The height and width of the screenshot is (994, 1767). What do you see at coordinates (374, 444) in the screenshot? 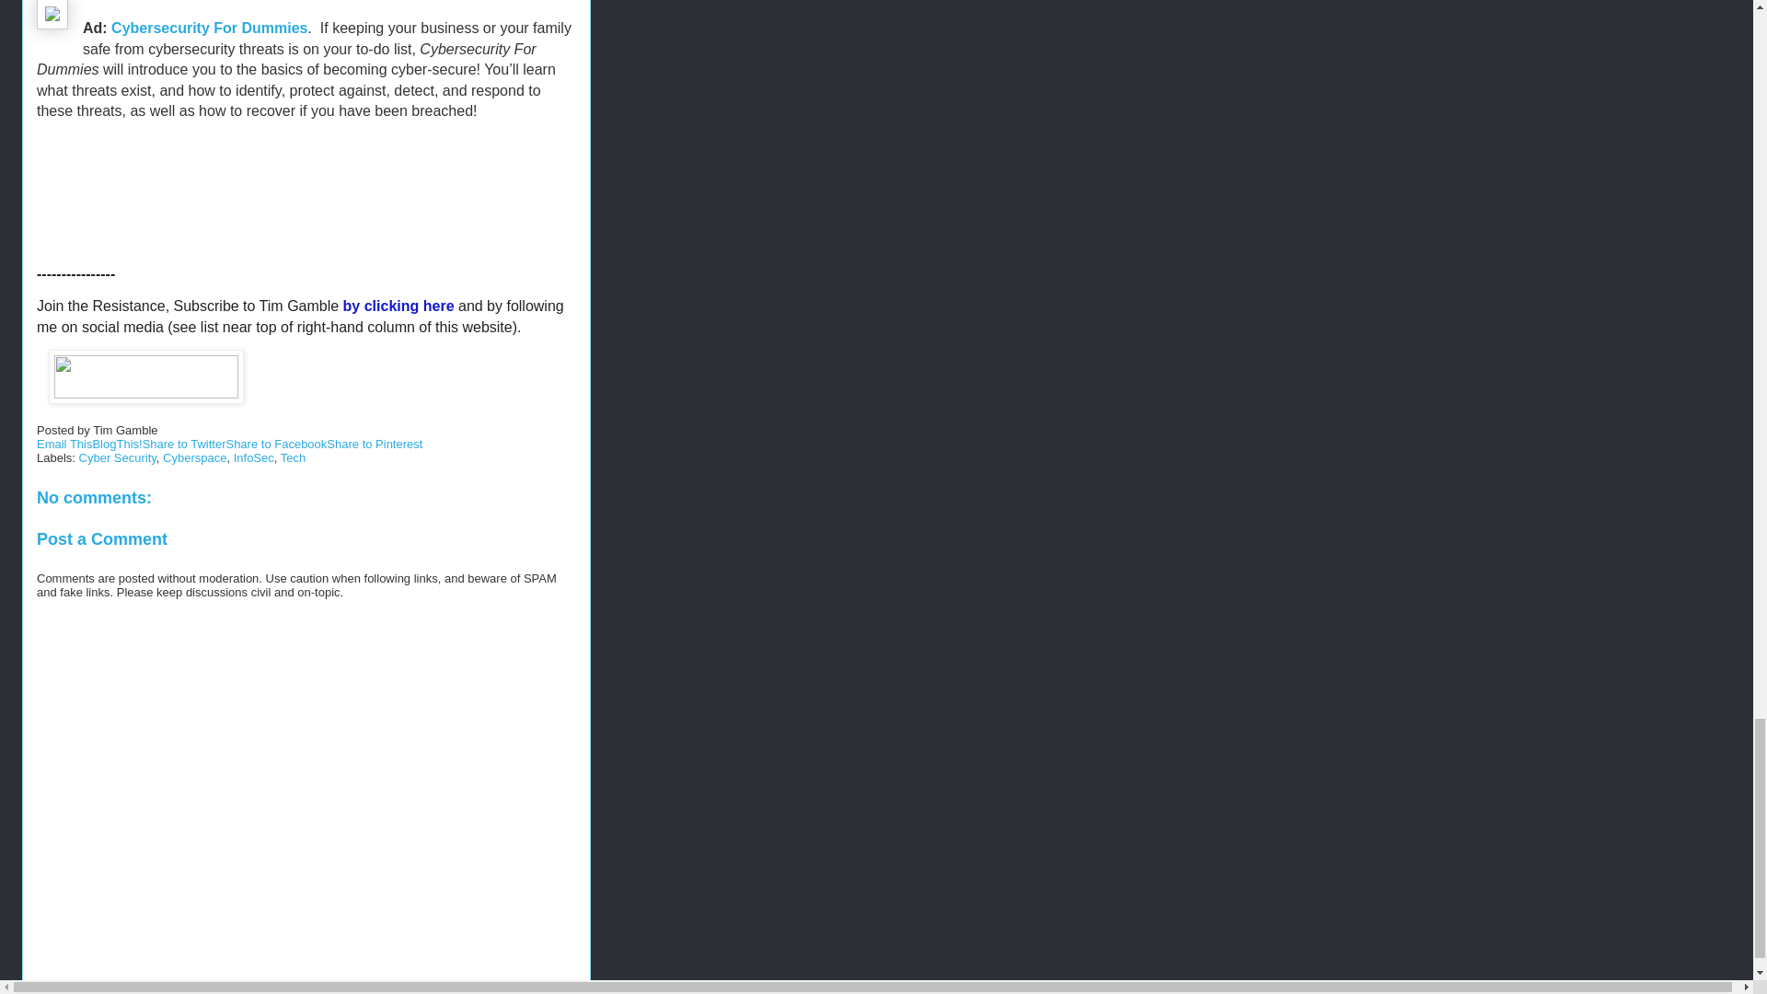
I see `Share to Pinterest` at bounding box center [374, 444].